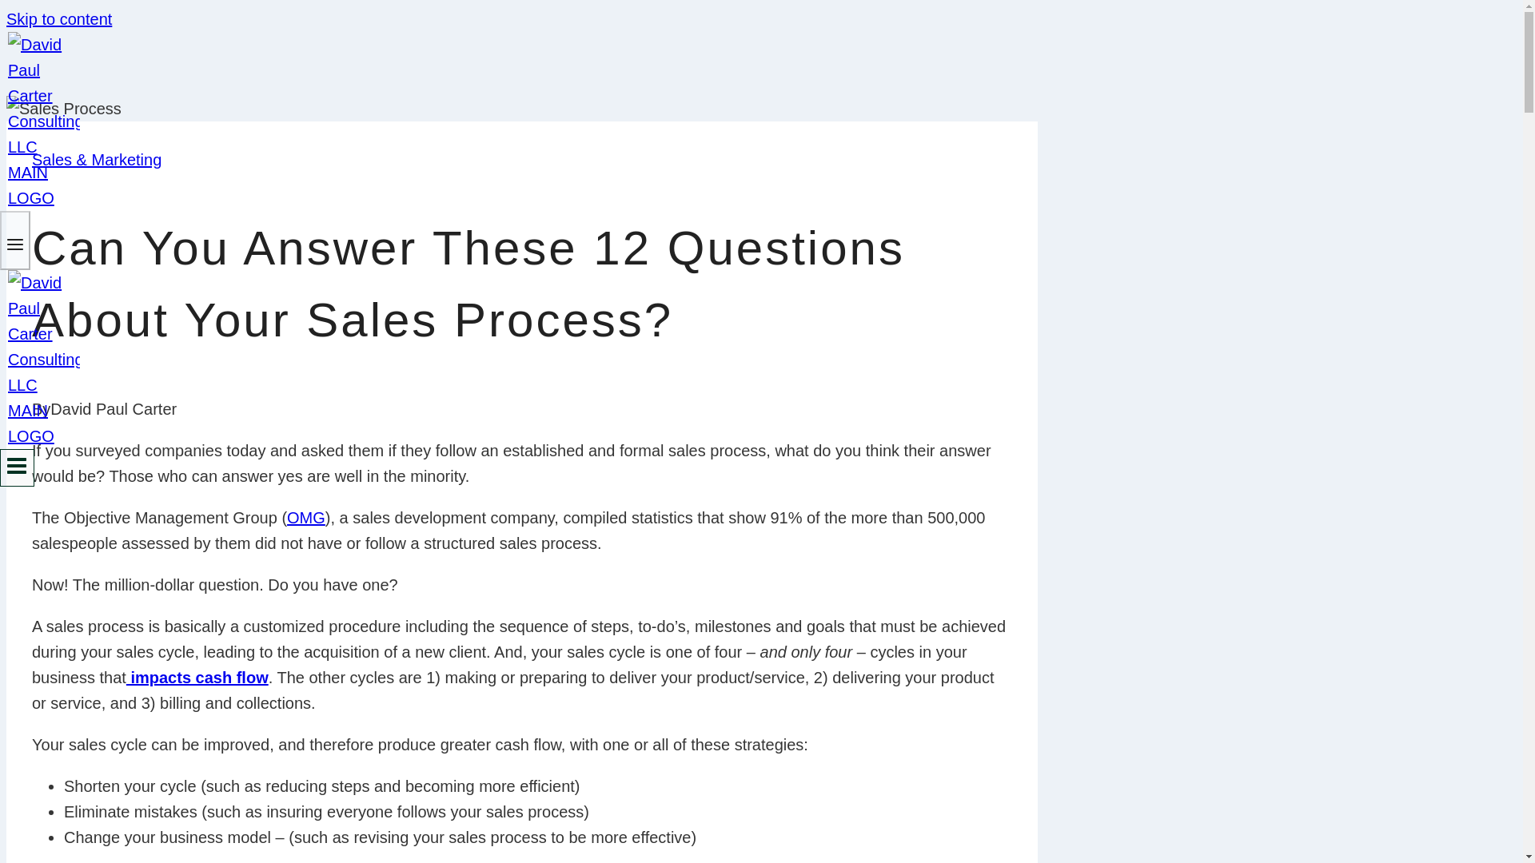  I want to click on OMG, so click(306, 518).